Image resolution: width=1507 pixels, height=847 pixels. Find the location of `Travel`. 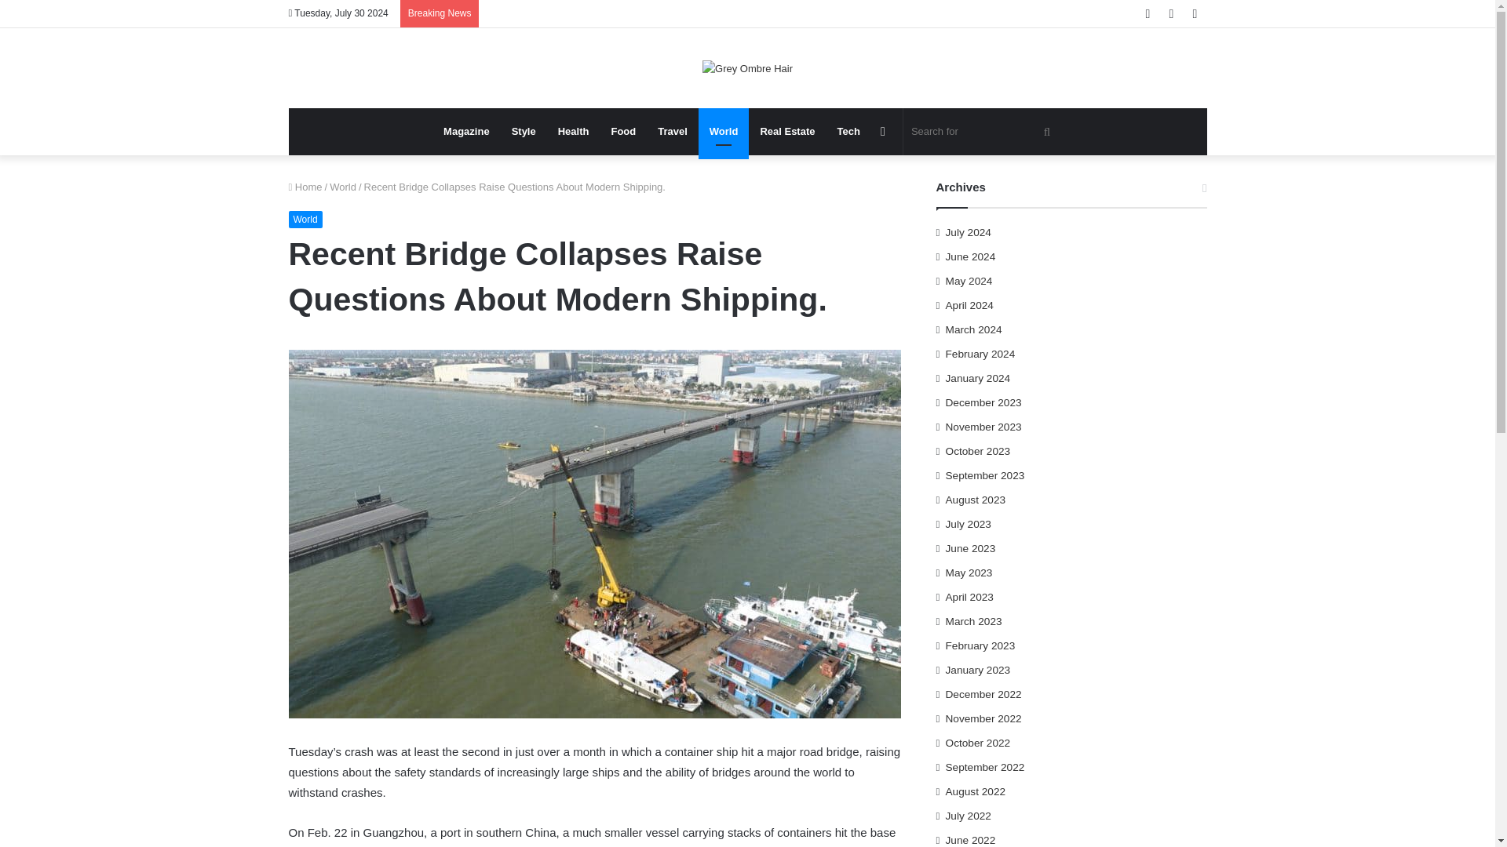

Travel is located at coordinates (672, 132).